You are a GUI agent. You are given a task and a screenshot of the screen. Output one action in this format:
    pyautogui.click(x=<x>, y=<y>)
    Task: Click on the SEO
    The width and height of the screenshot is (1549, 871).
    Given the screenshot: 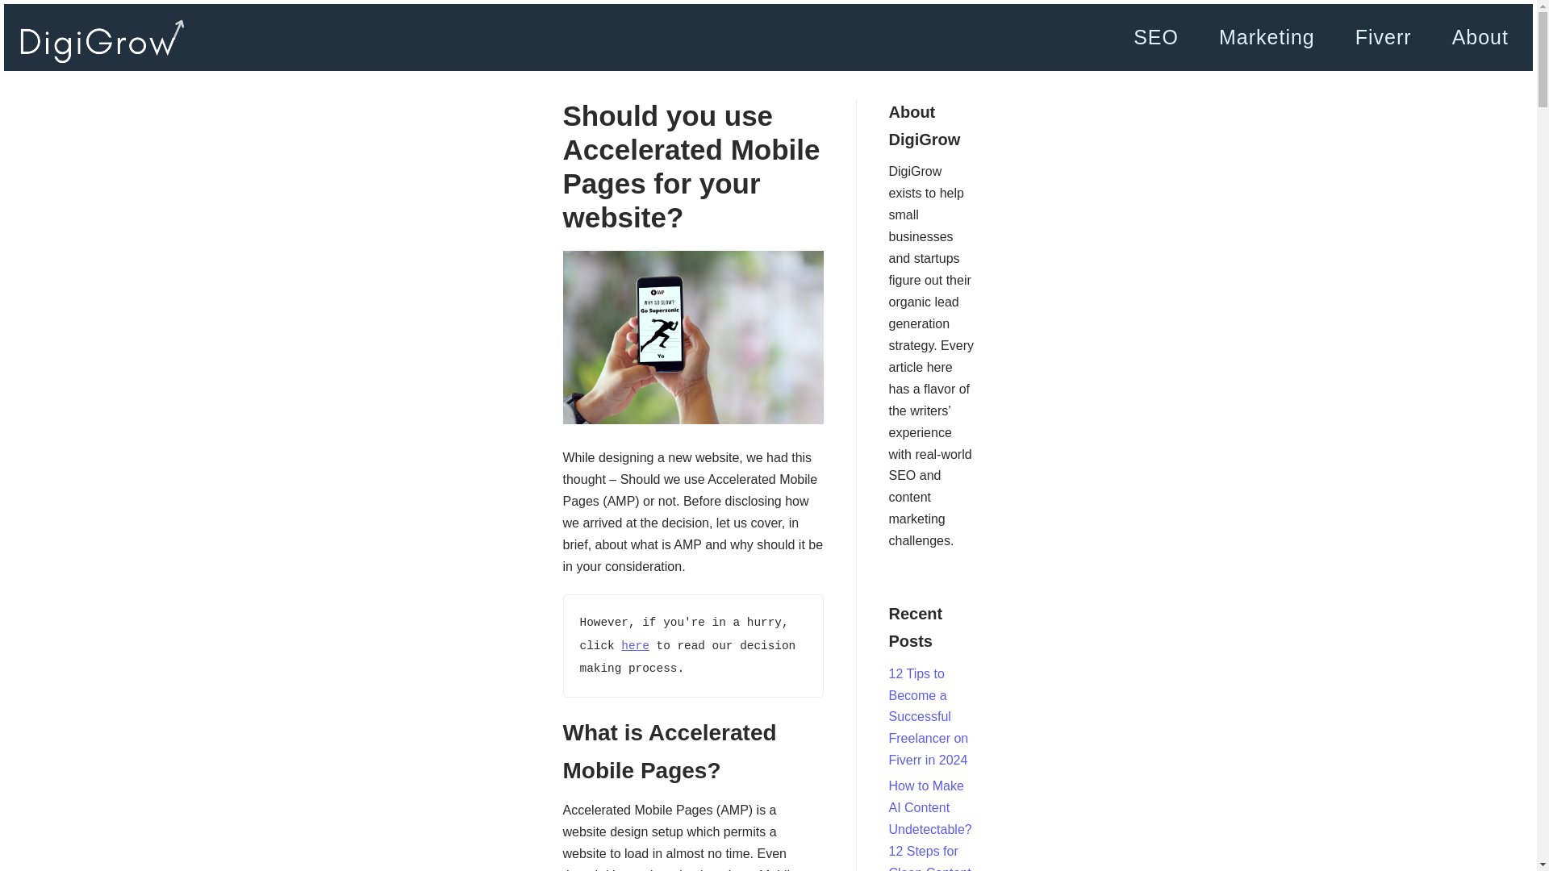 What is the action you would take?
    pyautogui.click(x=1155, y=37)
    